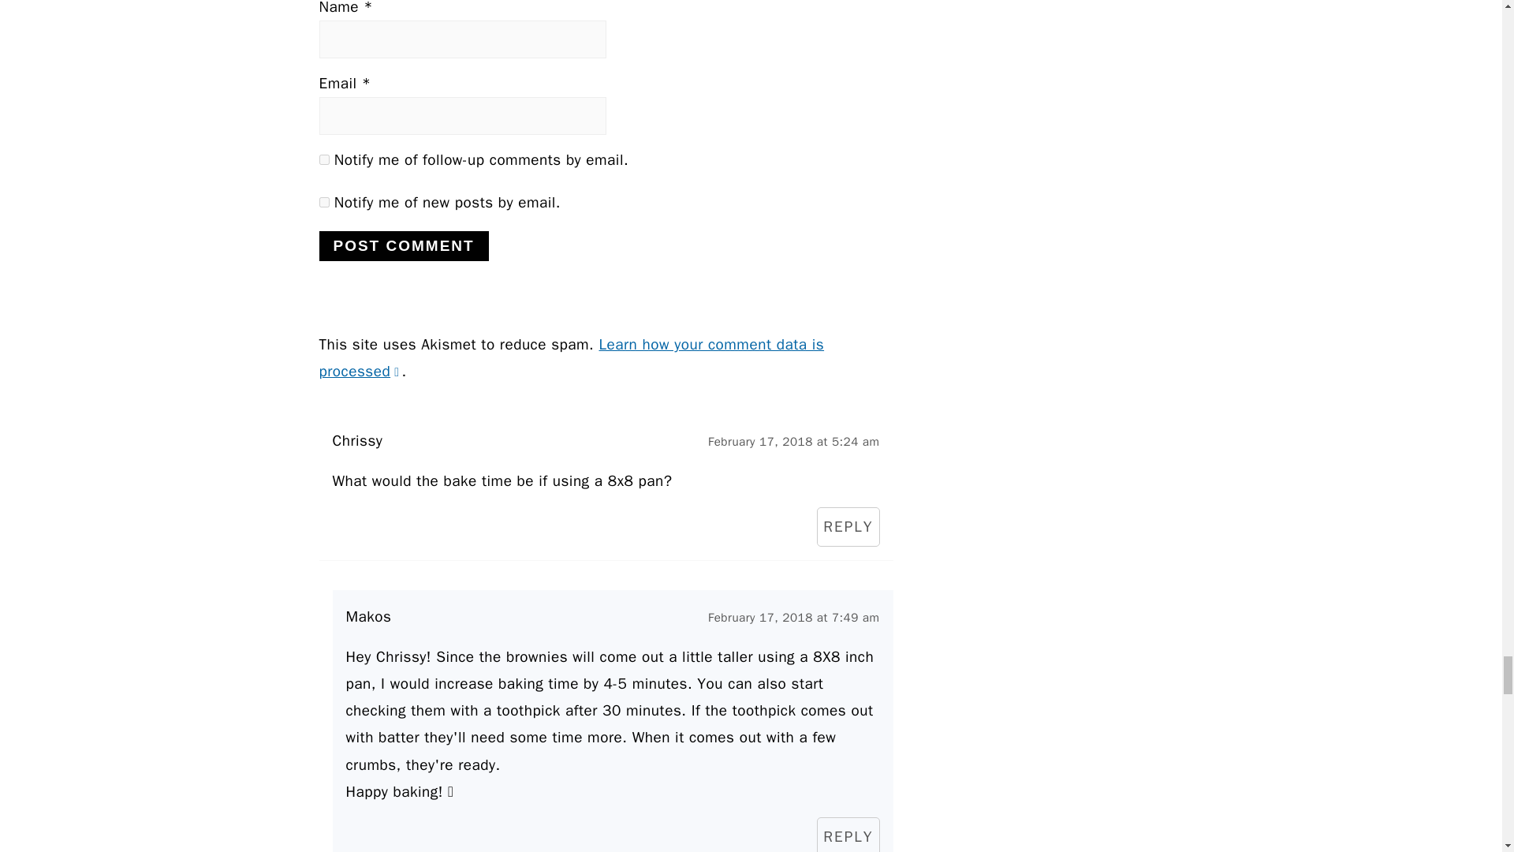  What do you see at coordinates (402, 245) in the screenshot?
I see `Post Comment` at bounding box center [402, 245].